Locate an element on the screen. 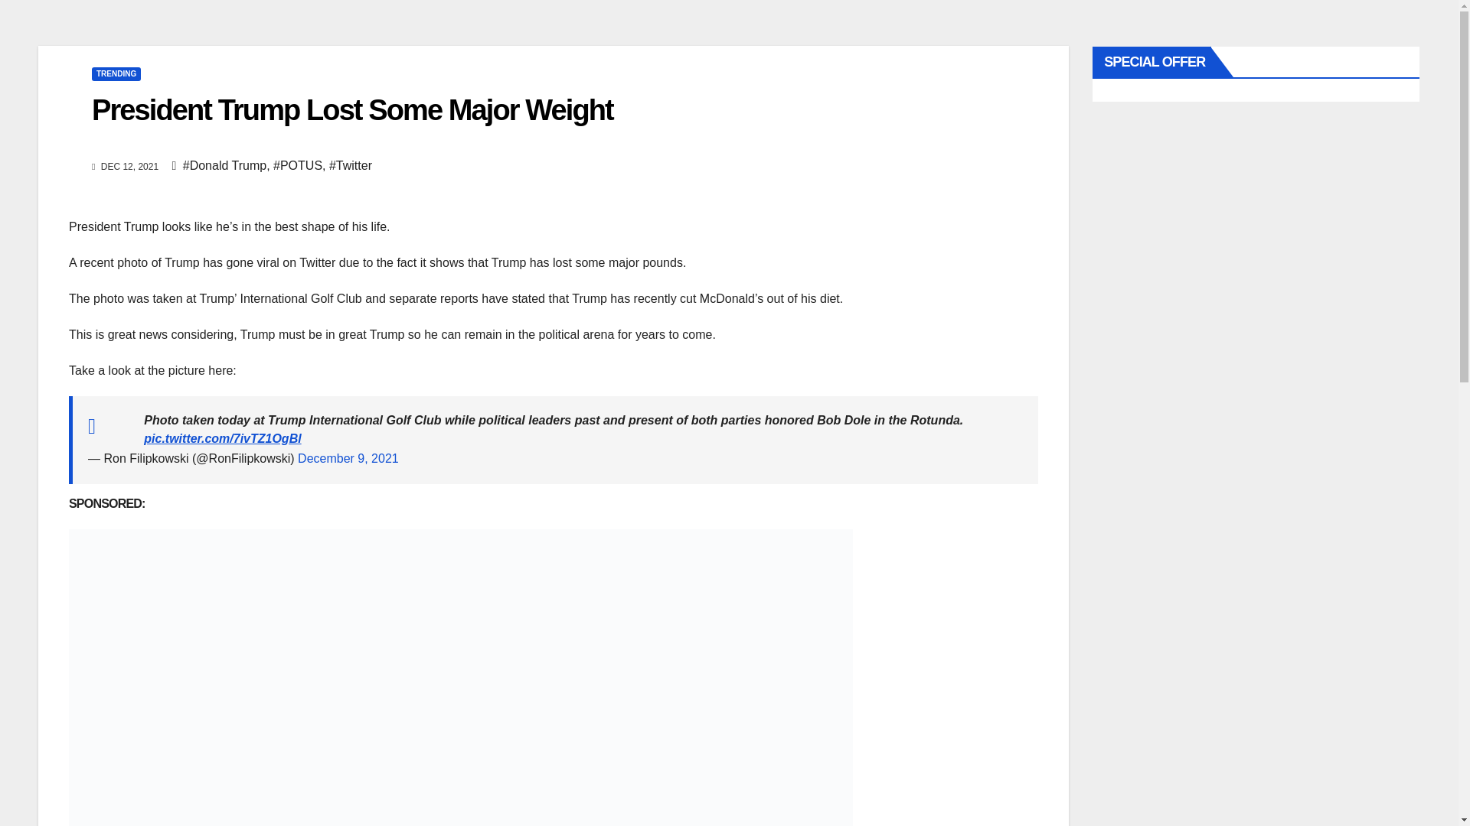 This screenshot has height=826, width=1470. TRENDING is located at coordinates (116, 73).